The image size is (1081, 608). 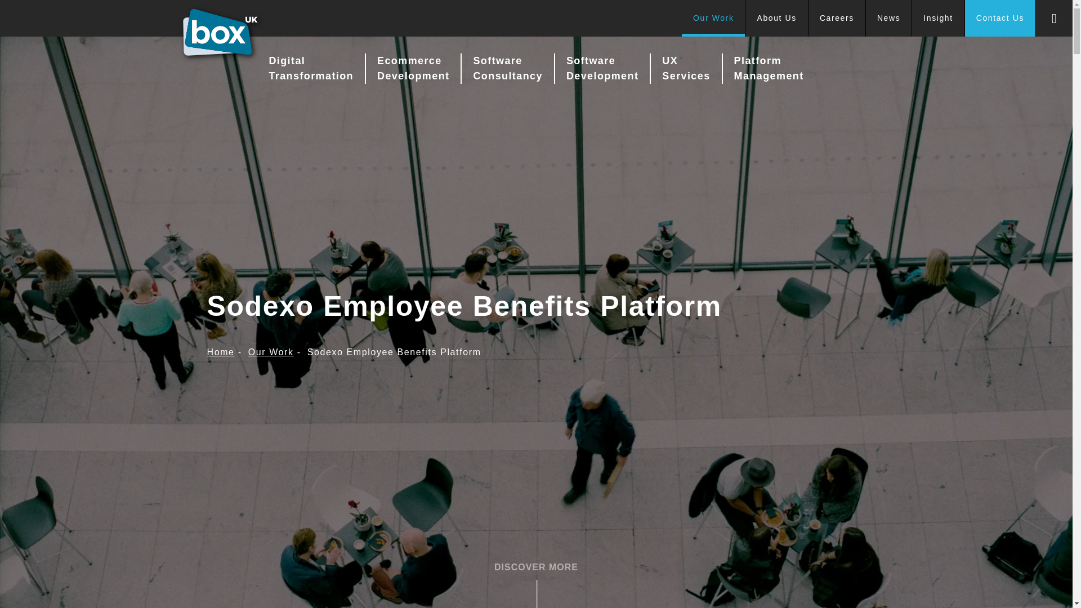 I want to click on News, so click(x=888, y=18).